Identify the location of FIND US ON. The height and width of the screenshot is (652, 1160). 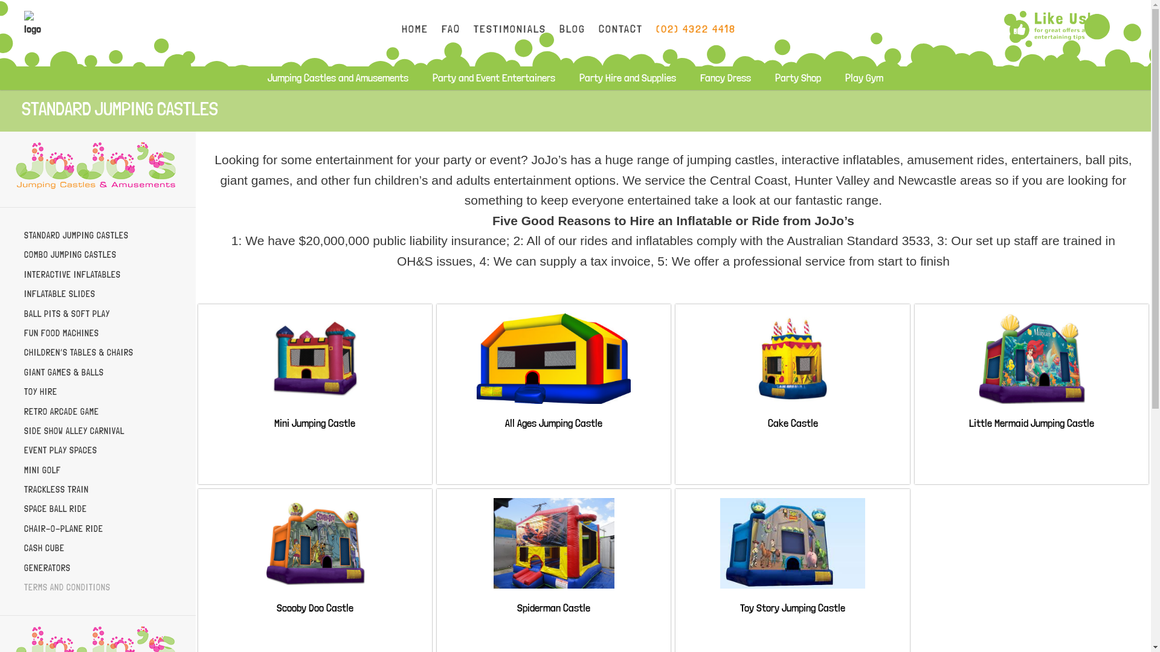
(1049, 29).